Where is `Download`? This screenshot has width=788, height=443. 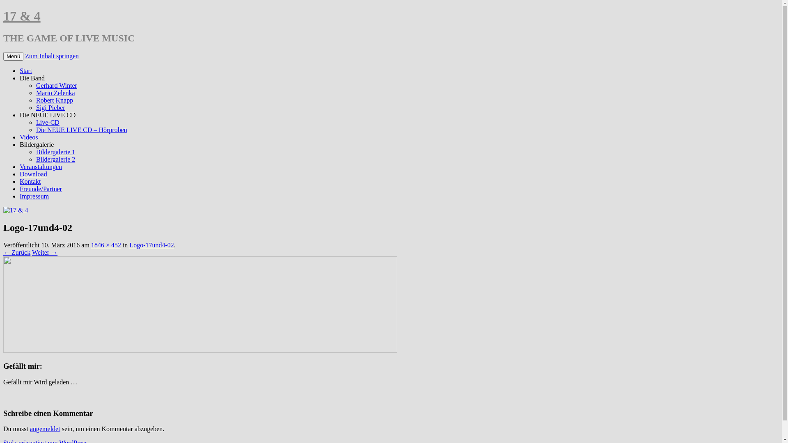
Download is located at coordinates (34, 174).